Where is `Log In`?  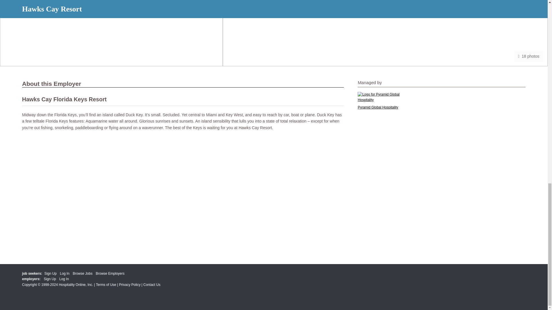
Log In is located at coordinates (64, 279).